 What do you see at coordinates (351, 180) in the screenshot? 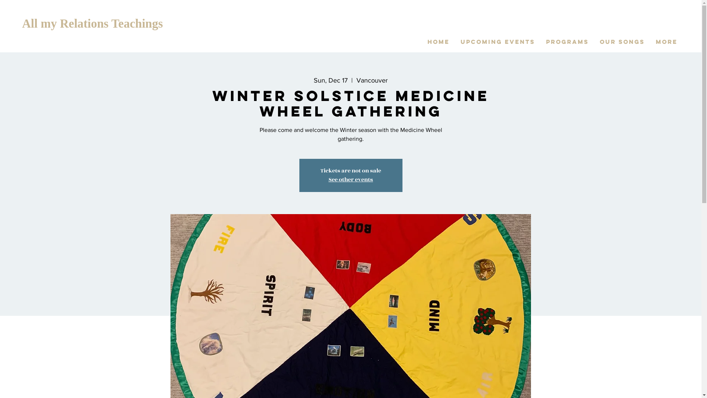
I see `See other events` at bounding box center [351, 180].